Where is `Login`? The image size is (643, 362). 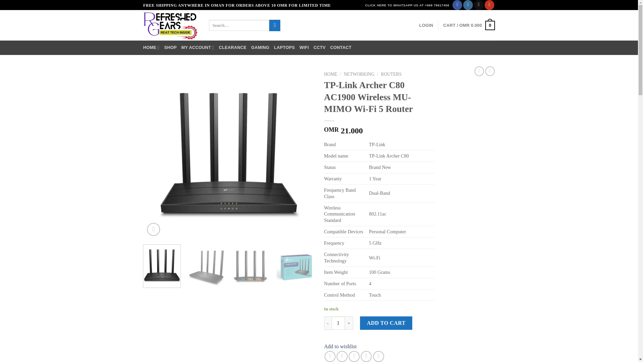
Login is located at coordinates (426, 25).